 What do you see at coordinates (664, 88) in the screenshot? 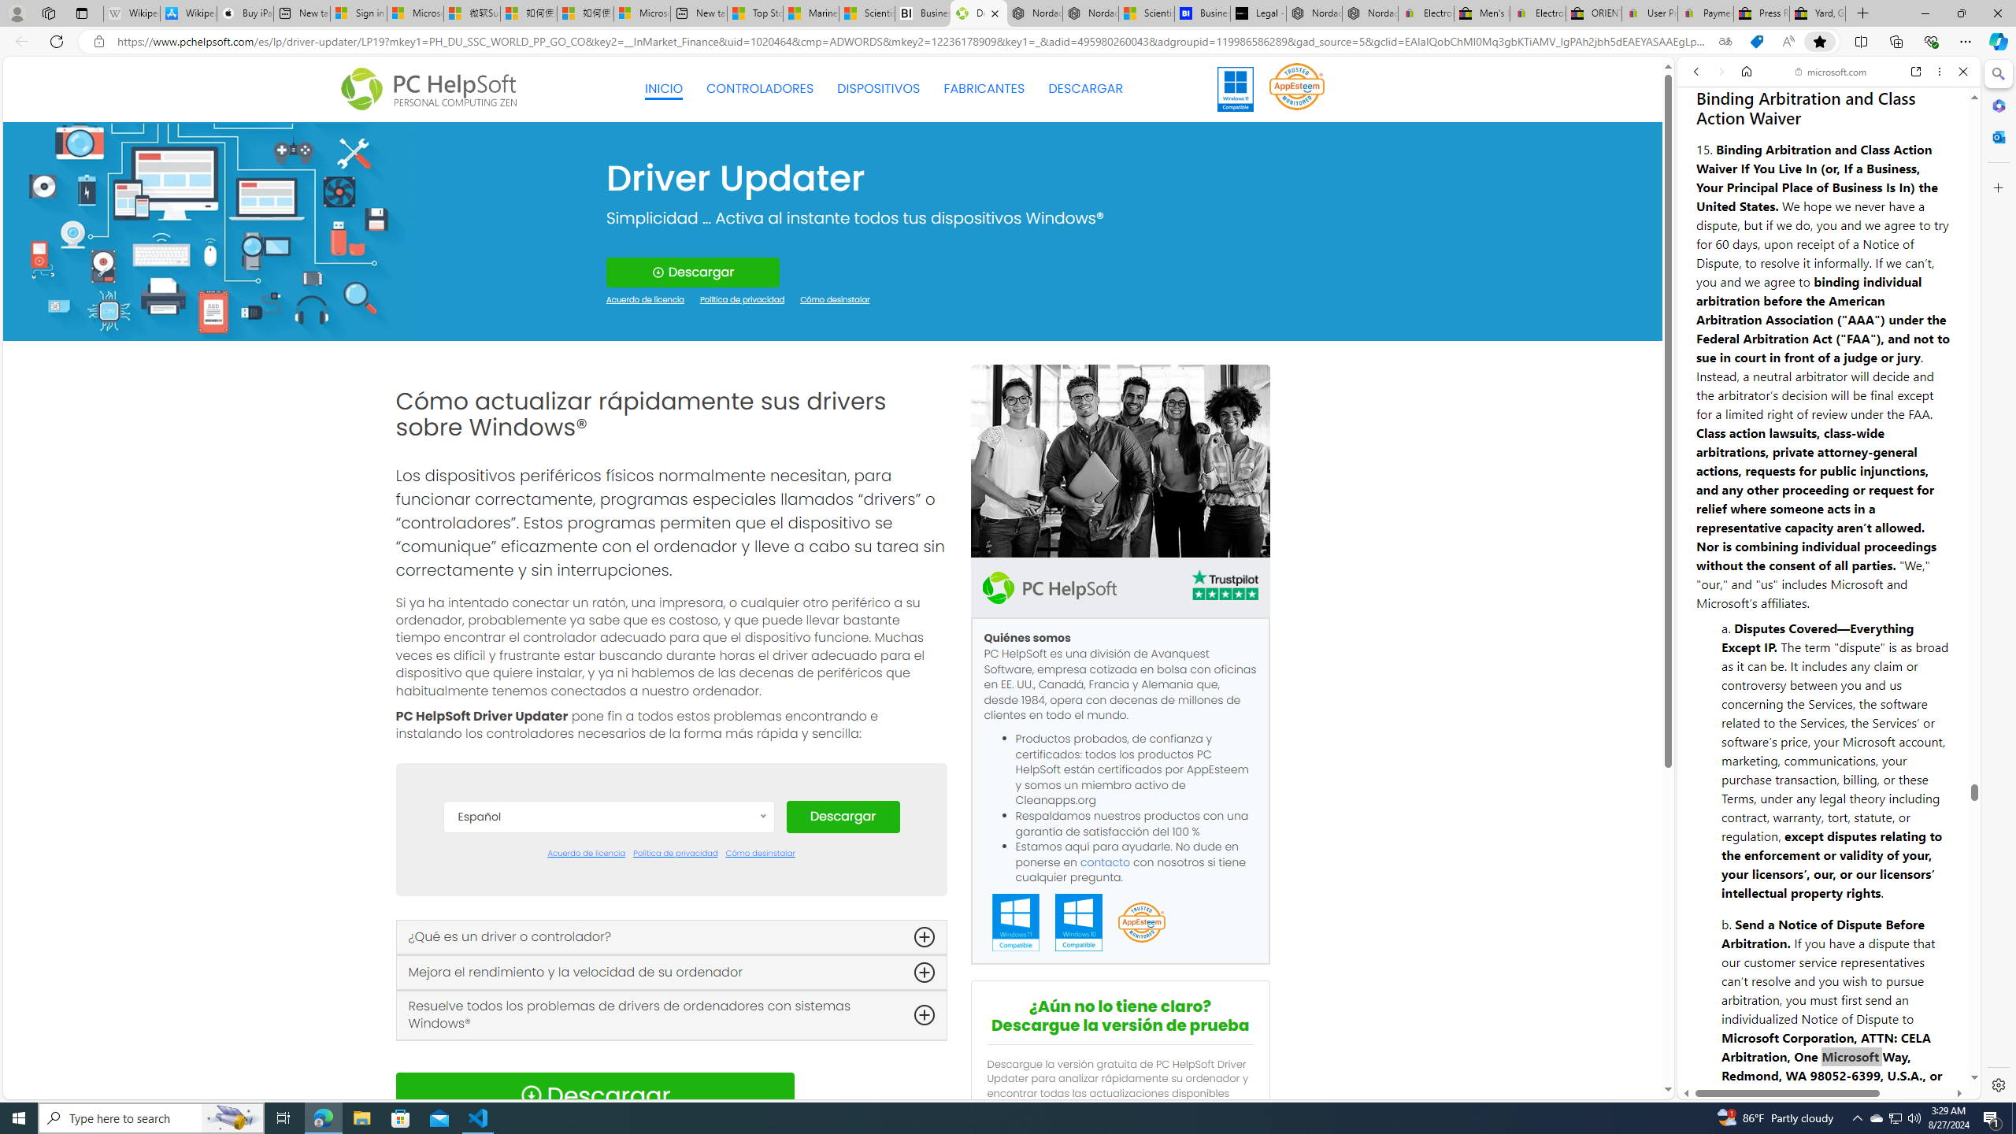
I see `INICIO` at bounding box center [664, 88].